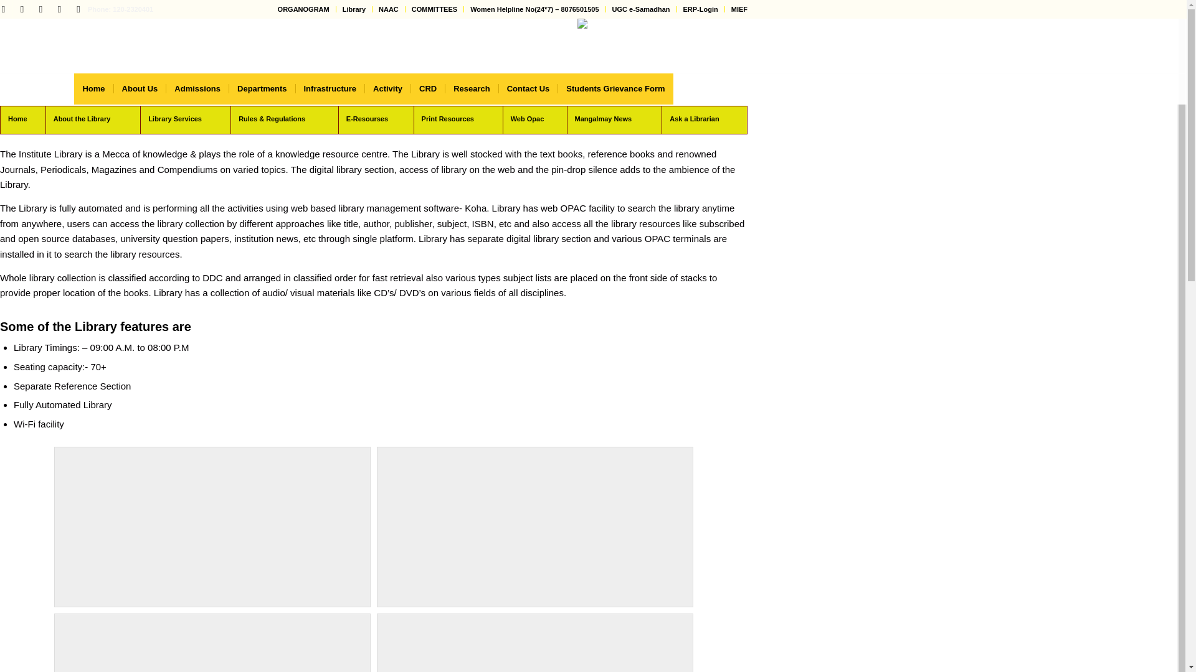 This screenshot has width=1196, height=672. What do you see at coordinates (22, 9) in the screenshot?
I see `Twitter` at bounding box center [22, 9].